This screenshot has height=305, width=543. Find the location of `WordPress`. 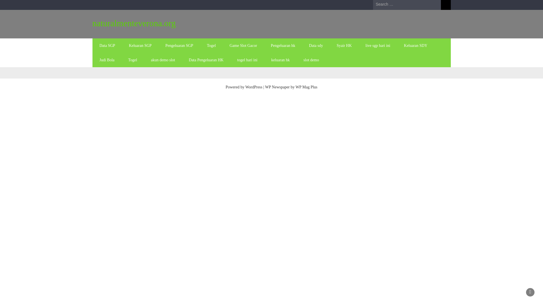

WordPress is located at coordinates (254, 87).